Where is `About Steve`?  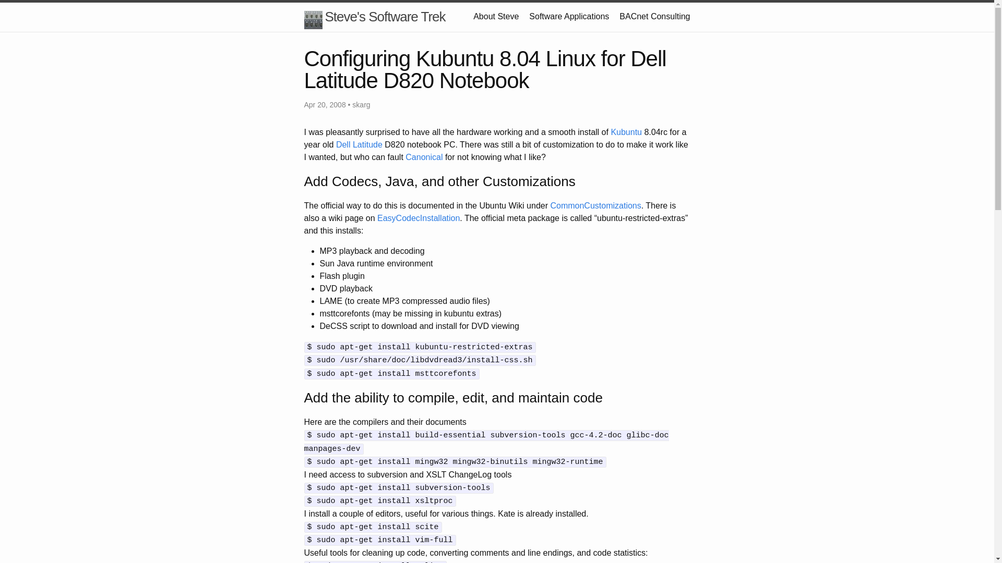
About Steve is located at coordinates (496, 16).